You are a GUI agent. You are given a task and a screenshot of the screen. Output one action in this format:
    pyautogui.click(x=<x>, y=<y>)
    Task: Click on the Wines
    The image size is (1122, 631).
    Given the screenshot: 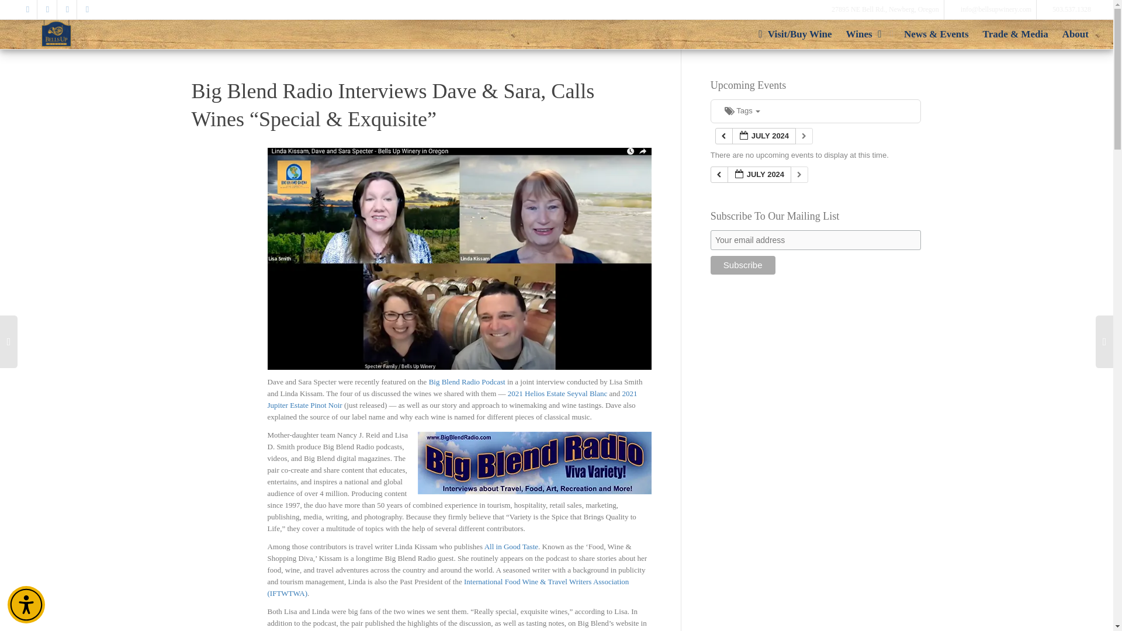 What is the action you would take?
    pyautogui.click(x=868, y=34)
    